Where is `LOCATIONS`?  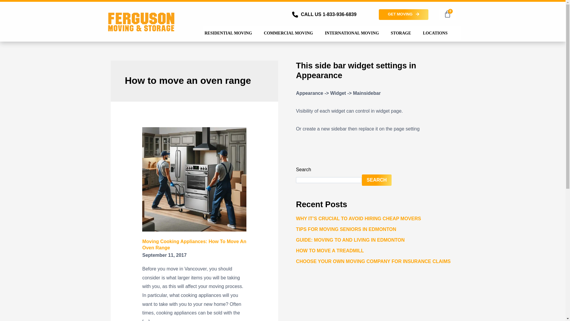 LOCATIONS is located at coordinates (330, 251).